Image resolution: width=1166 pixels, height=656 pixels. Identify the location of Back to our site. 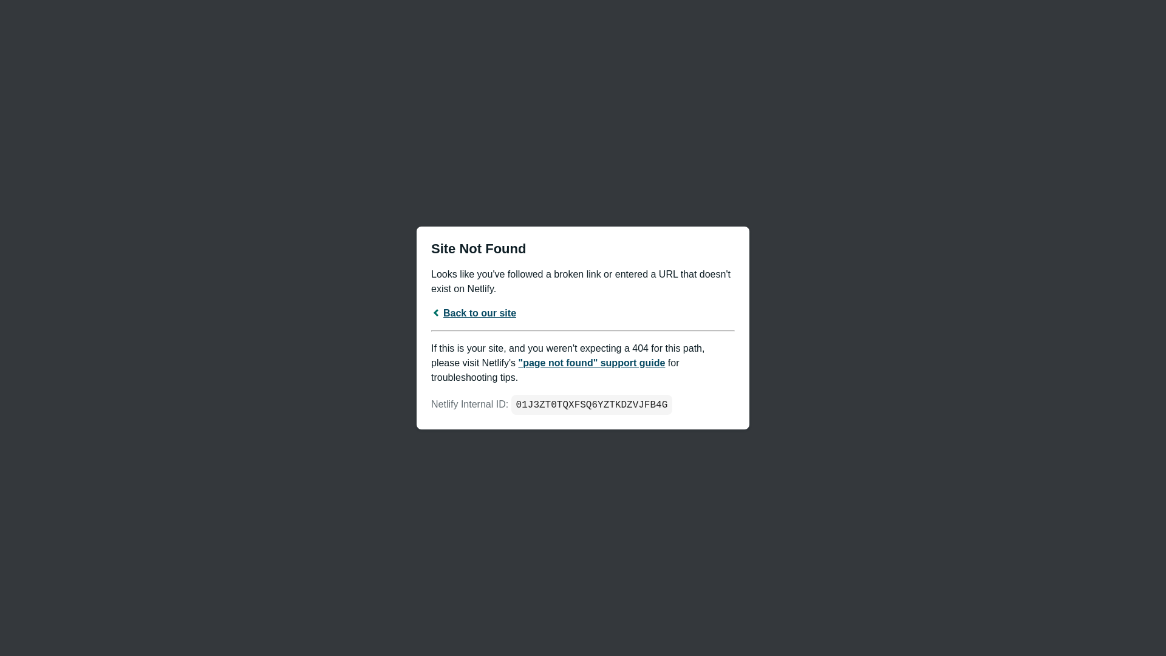
(474, 312).